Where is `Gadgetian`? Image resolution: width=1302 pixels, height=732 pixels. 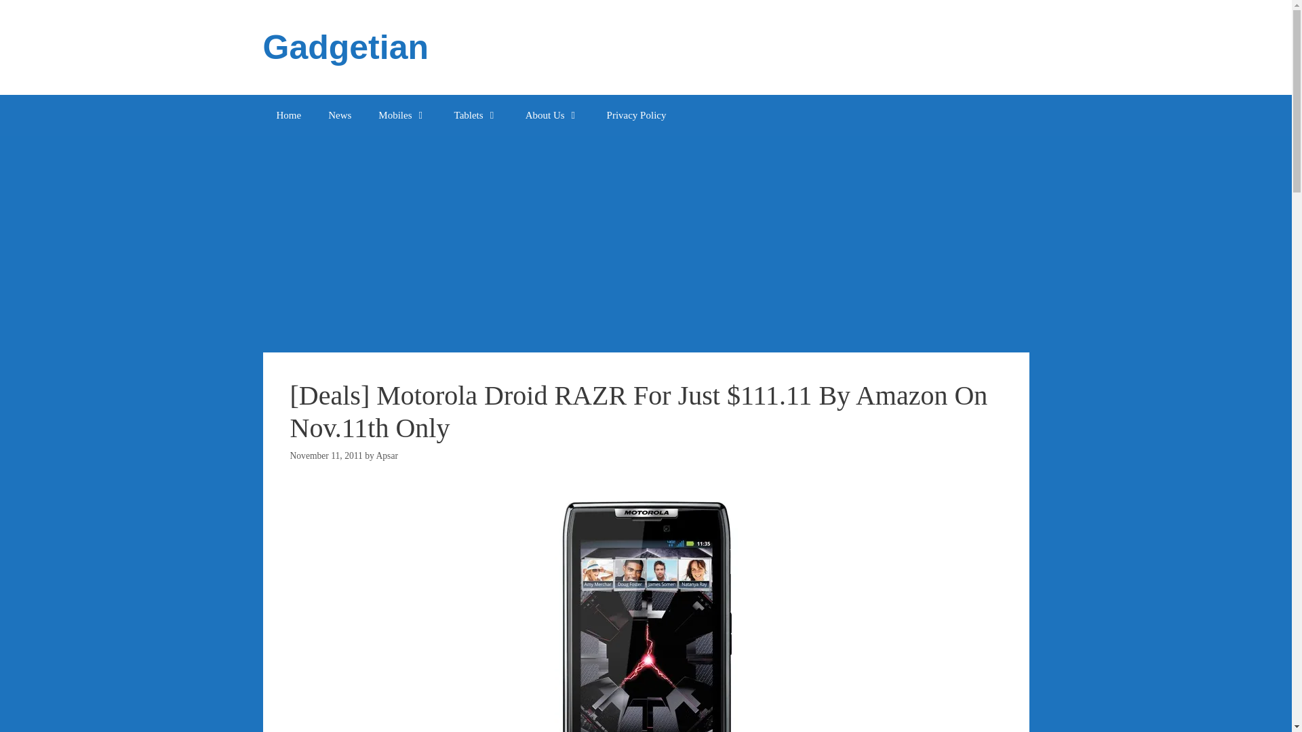
Gadgetian is located at coordinates (345, 47).